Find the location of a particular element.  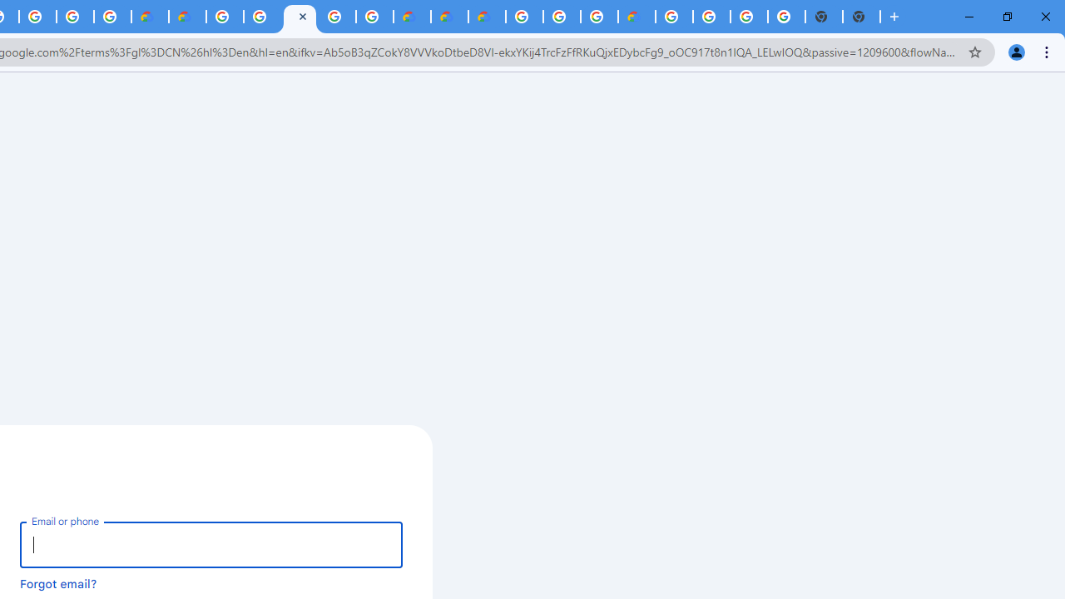

Forgot email? is located at coordinates (58, 583).